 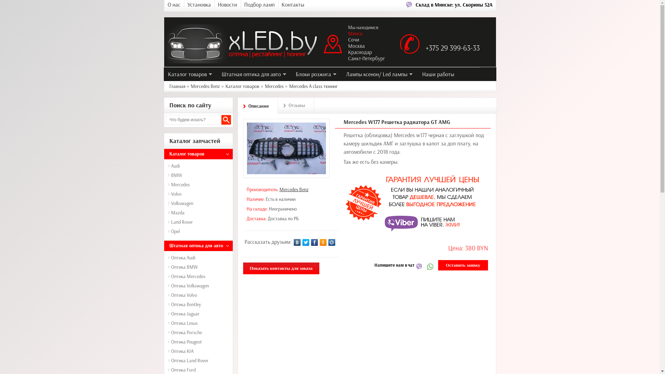 I want to click on Audi, so click(x=199, y=167).